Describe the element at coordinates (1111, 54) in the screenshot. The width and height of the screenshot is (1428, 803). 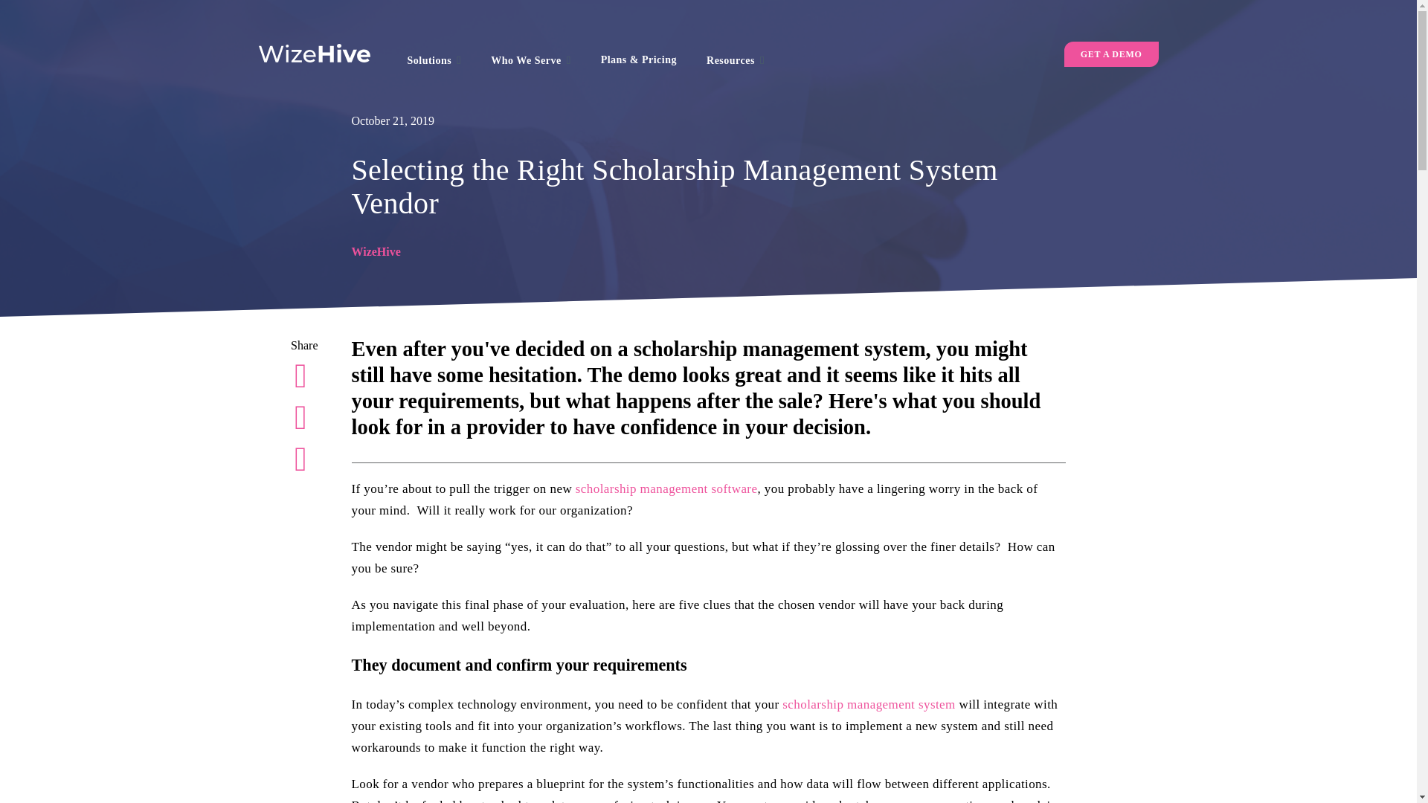
I see `GET A DEMO` at that location.